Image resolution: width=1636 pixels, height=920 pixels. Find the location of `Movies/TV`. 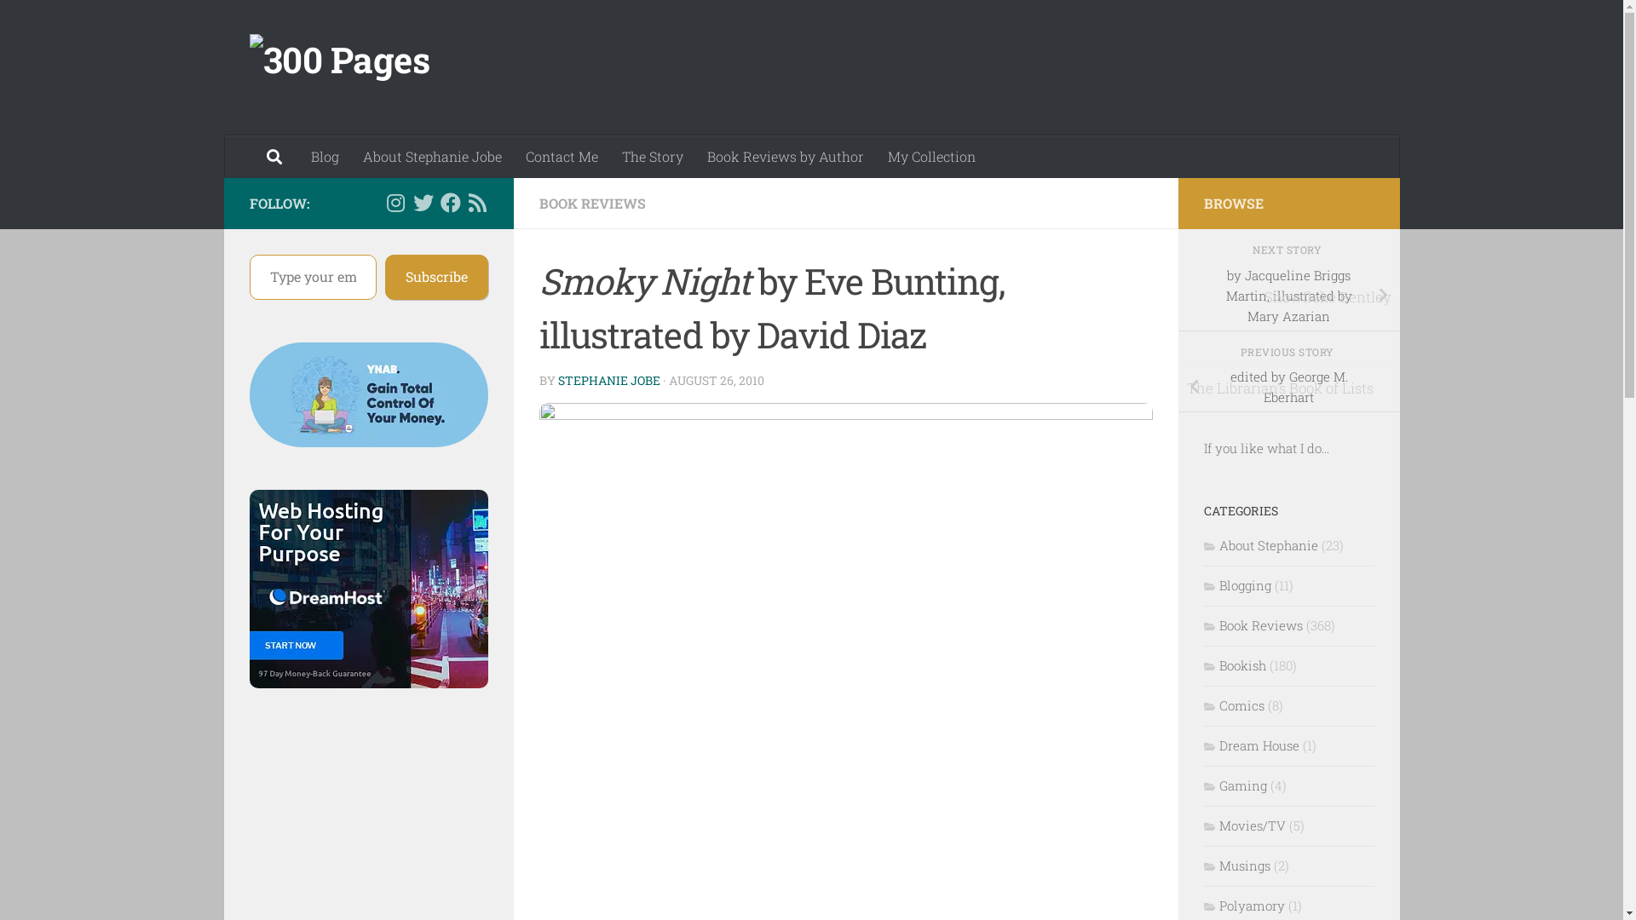

Movies/TV is located at coordinates (1244, 826).